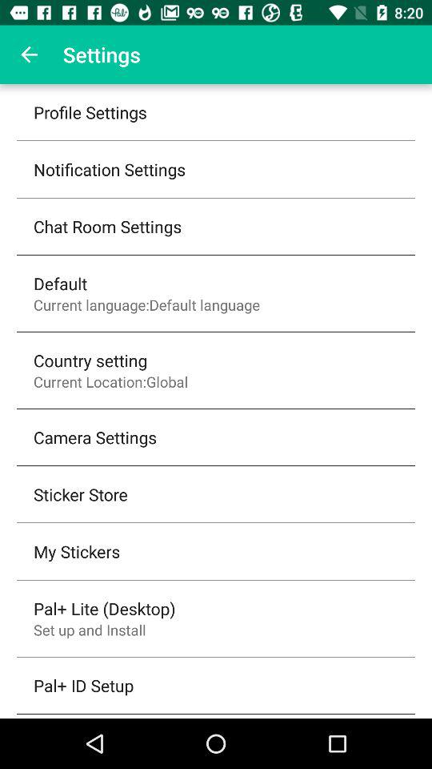 The width and height of the screenshot is (432, 769). What do you see at coordinates (107, 226) in the screenshot?
I see `turn off item above default icon` at bounding box center [107, 226].